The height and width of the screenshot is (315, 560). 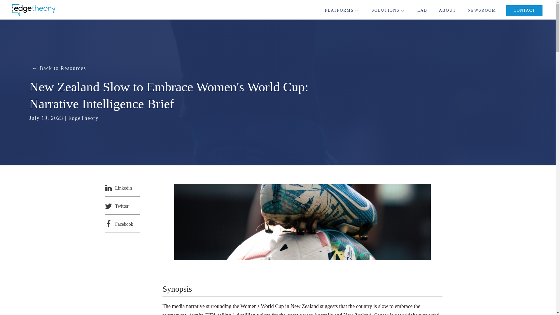 I want to click on Facebook, so click(x=122, y=223).